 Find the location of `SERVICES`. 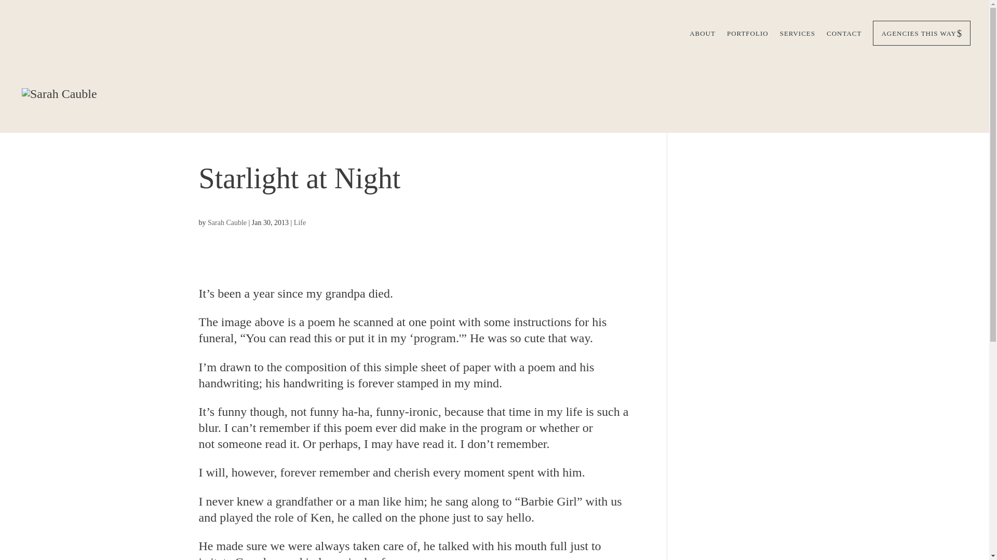

SERVICES is located at coordinates (798, 37).